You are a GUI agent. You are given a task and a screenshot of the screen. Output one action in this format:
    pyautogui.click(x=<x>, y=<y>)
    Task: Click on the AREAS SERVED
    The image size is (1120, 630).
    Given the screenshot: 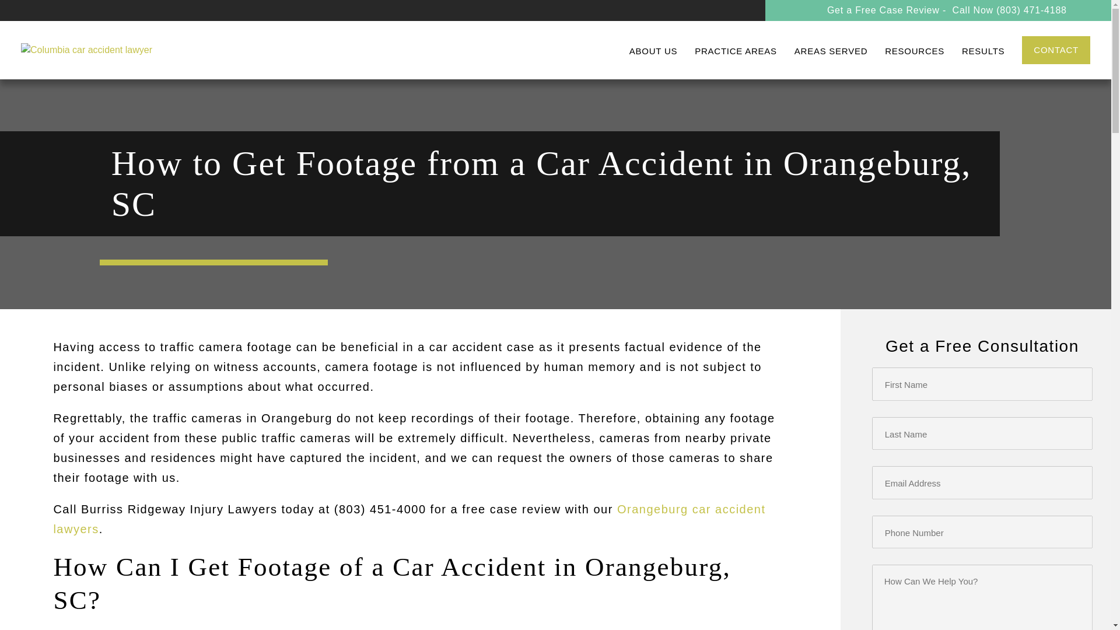 What is the action you would take?
    pyautogui.click(x=831, y=51)
    